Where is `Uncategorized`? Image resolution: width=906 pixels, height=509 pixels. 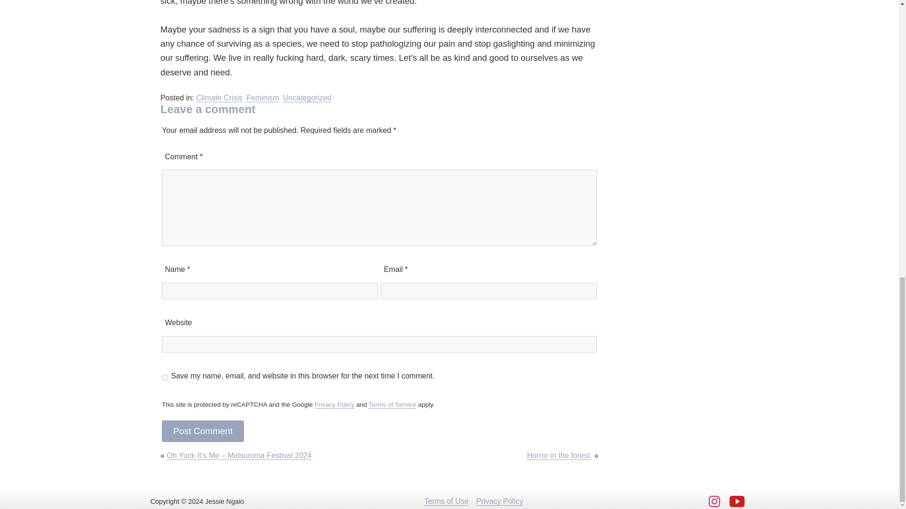 Uncategorized is located at coordinates (307, 98).